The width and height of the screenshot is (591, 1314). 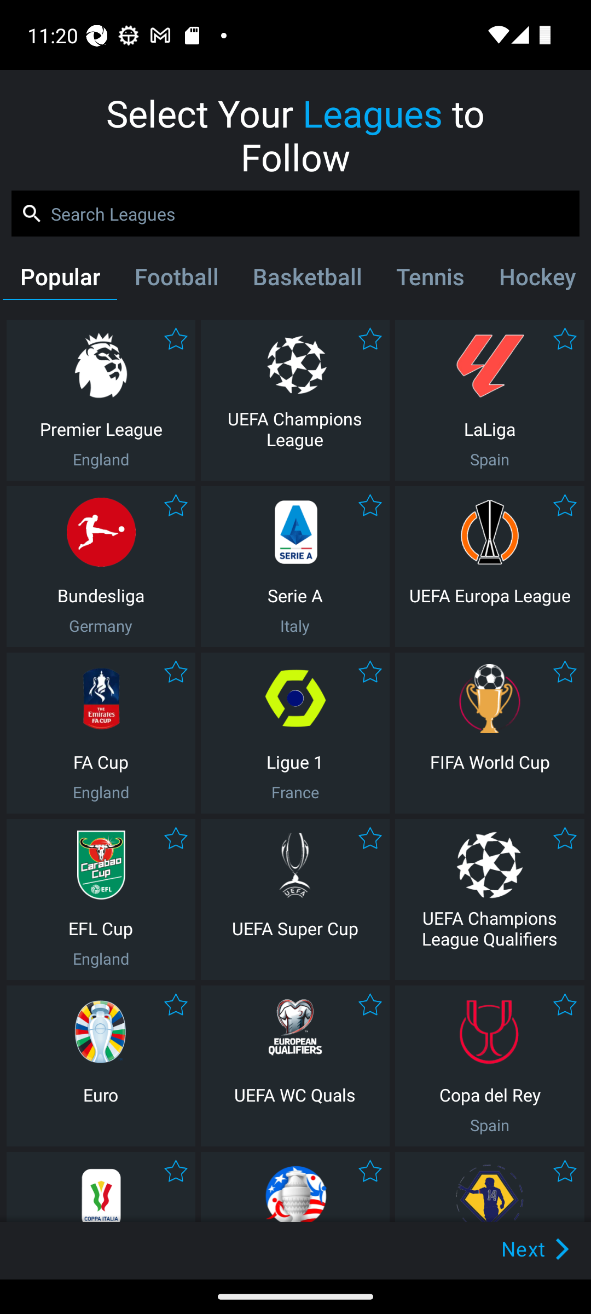 I want to click on FIFA World Cup, so click(x=490, y=733).